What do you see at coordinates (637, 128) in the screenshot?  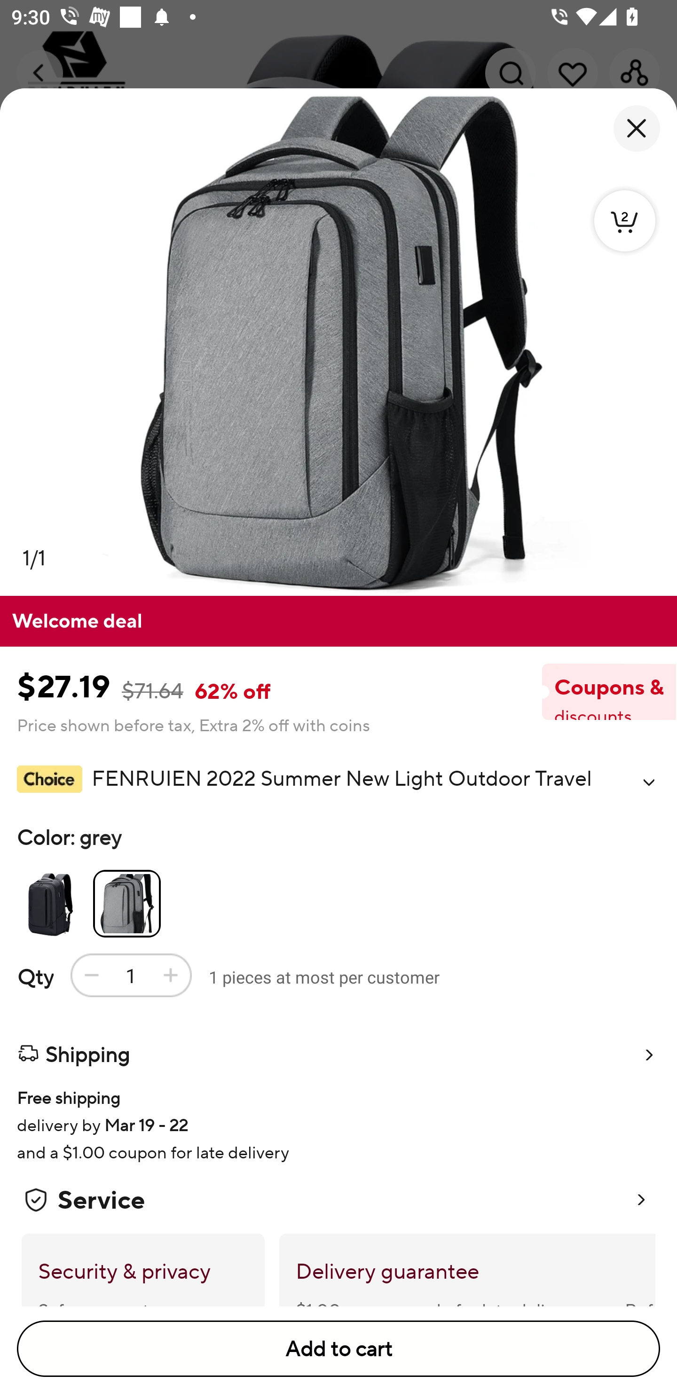 I see `close ` at bounding box center [637, 128].